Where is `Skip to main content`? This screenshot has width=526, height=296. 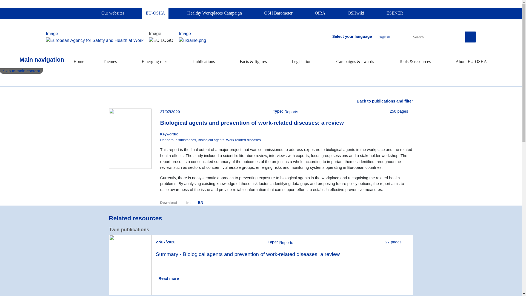 Skip to main content is located at coordinates (21, 71).